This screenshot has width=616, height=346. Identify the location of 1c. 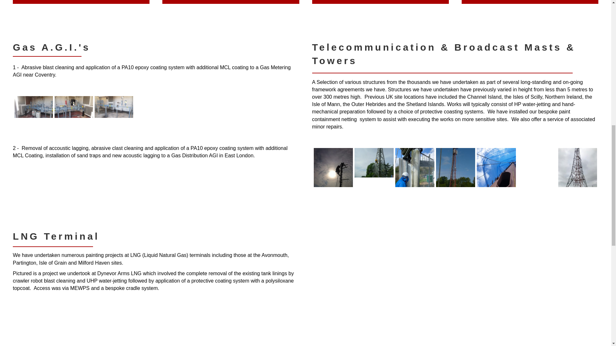
(114, 107).